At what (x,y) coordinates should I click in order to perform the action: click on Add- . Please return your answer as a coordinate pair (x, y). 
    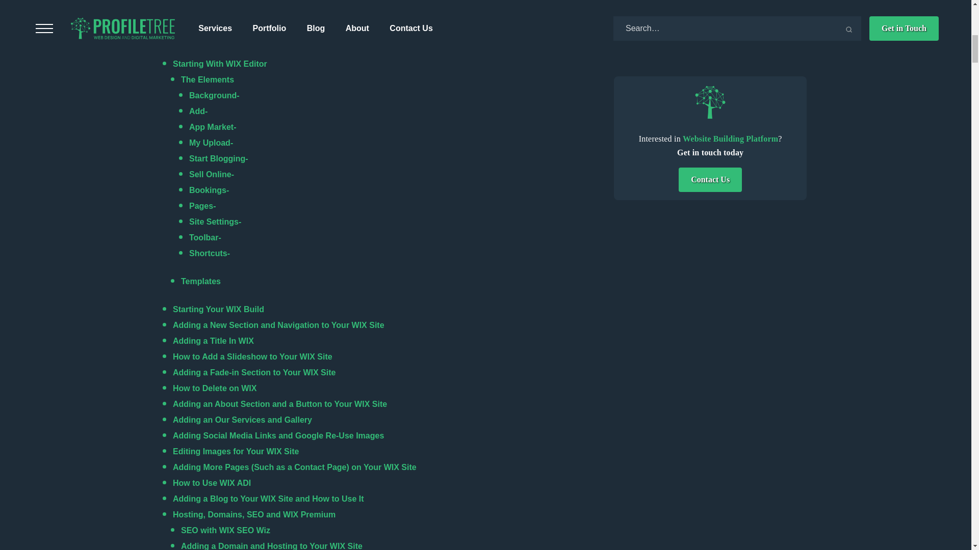
    Looking at the image, I should click on (199, 111).